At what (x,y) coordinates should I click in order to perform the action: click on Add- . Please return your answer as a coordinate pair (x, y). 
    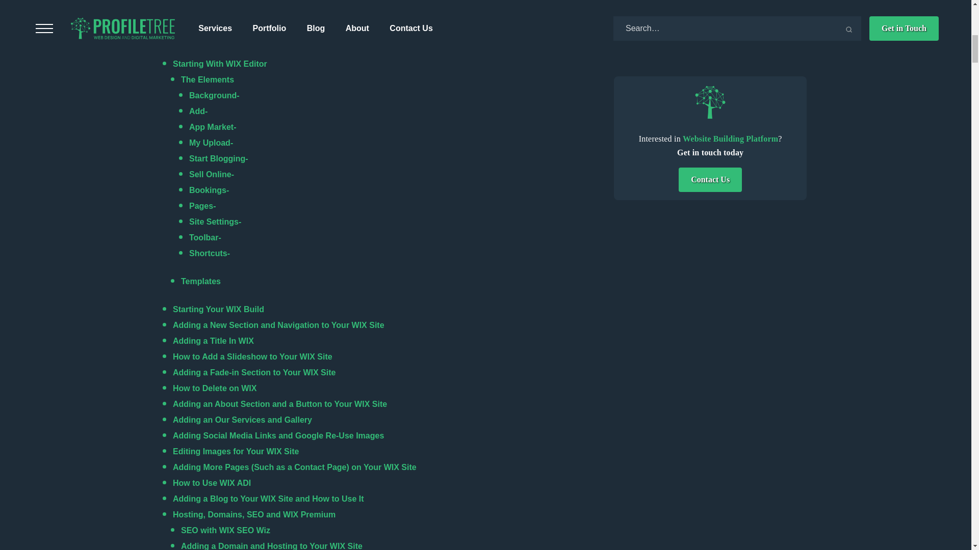
    Looking at the image, I should click on (199, 111).